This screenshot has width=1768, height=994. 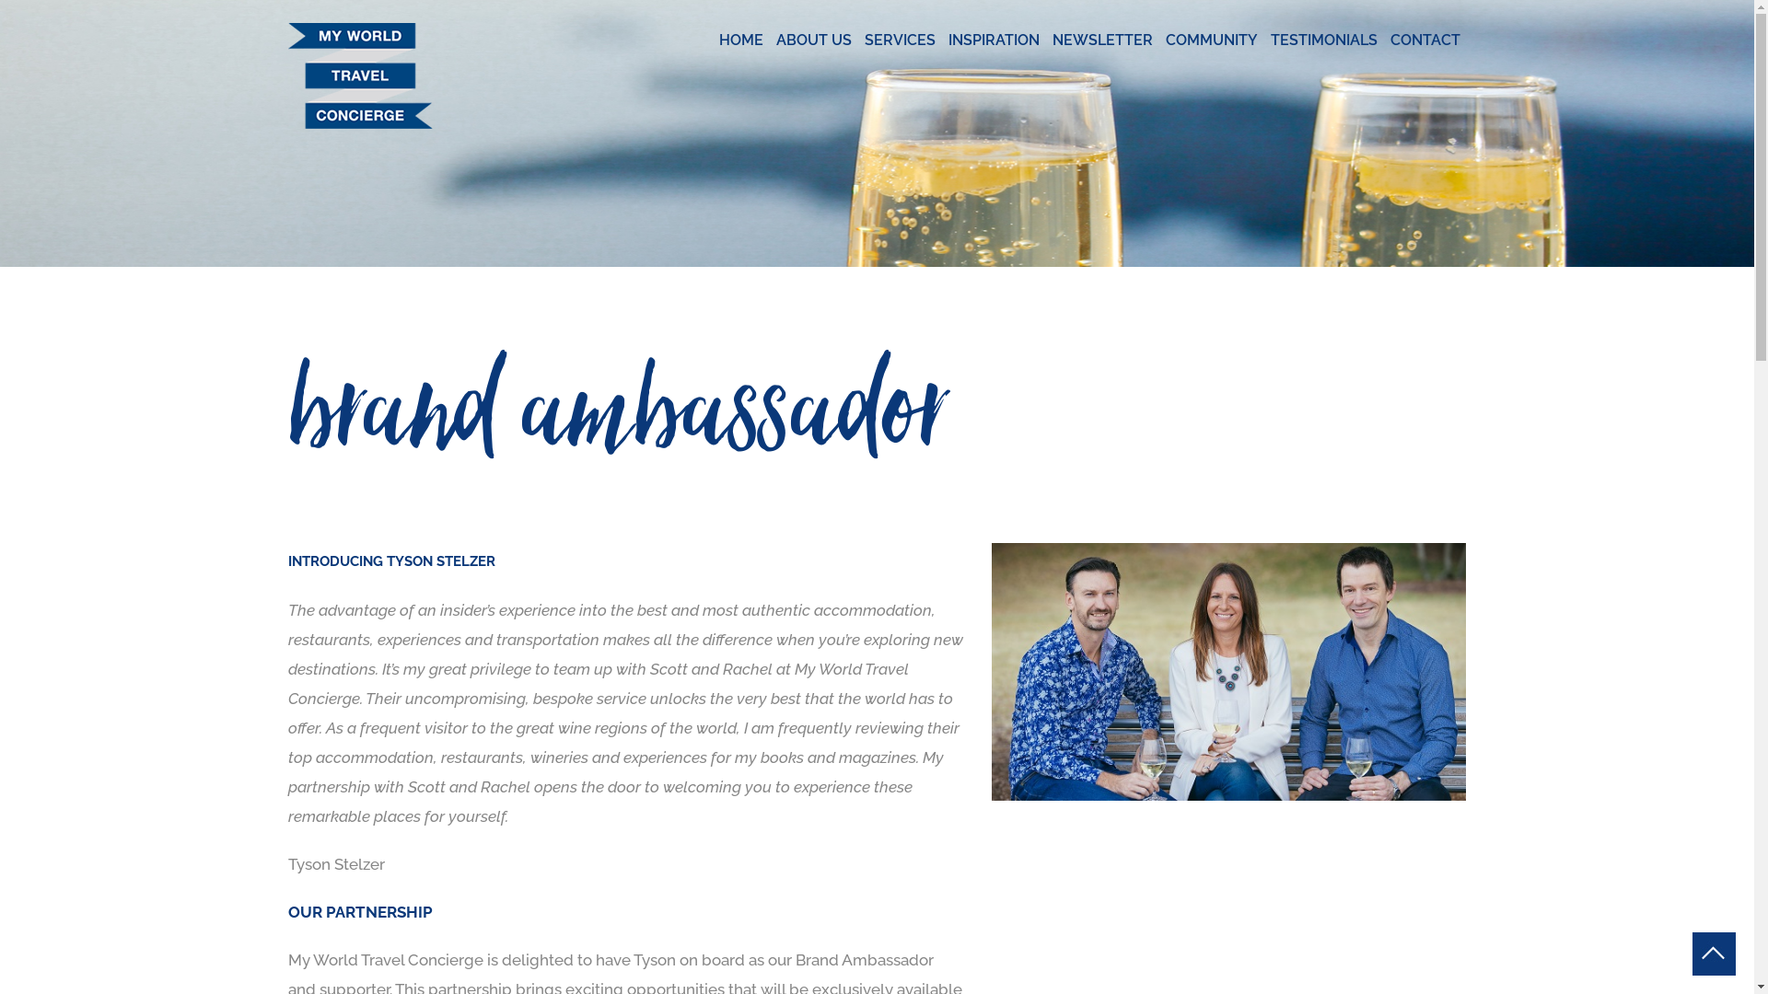 I want to click on HOME, so click(x=741, y=40).